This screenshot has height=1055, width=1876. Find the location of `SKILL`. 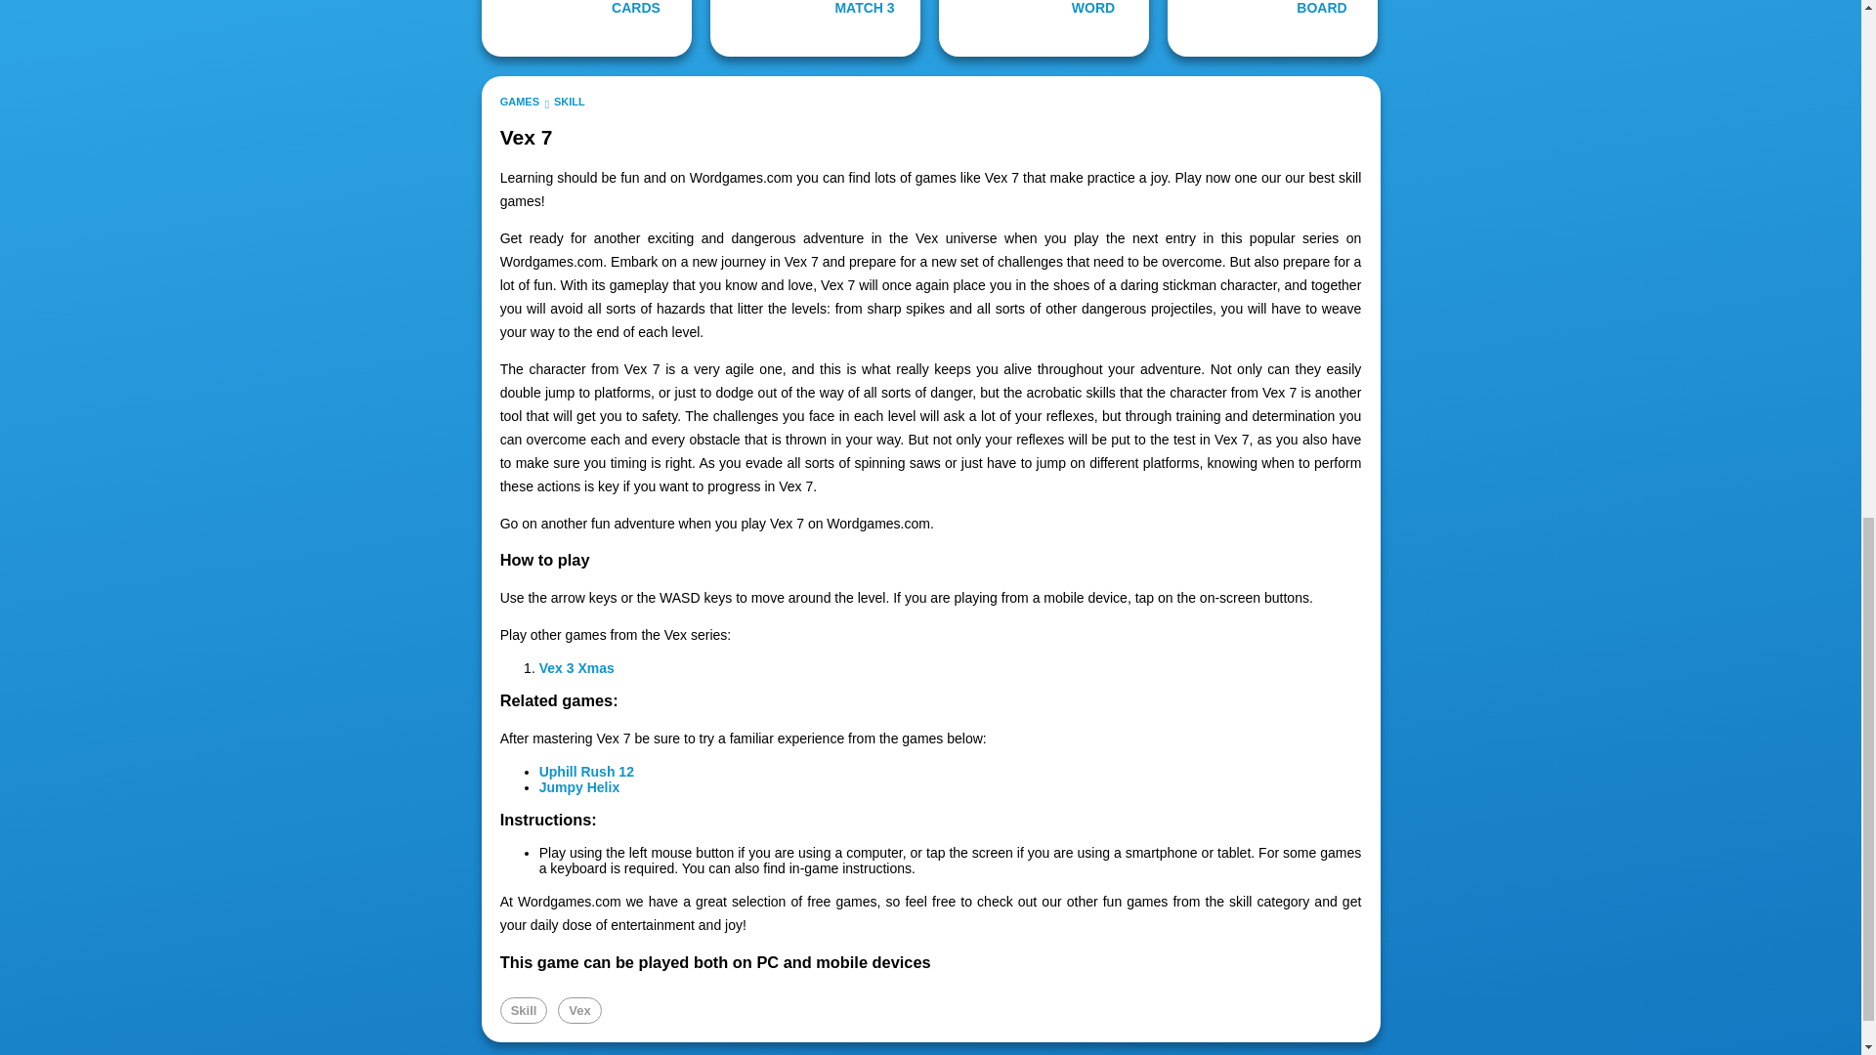

SKILL is located at coordinates (569, 102).